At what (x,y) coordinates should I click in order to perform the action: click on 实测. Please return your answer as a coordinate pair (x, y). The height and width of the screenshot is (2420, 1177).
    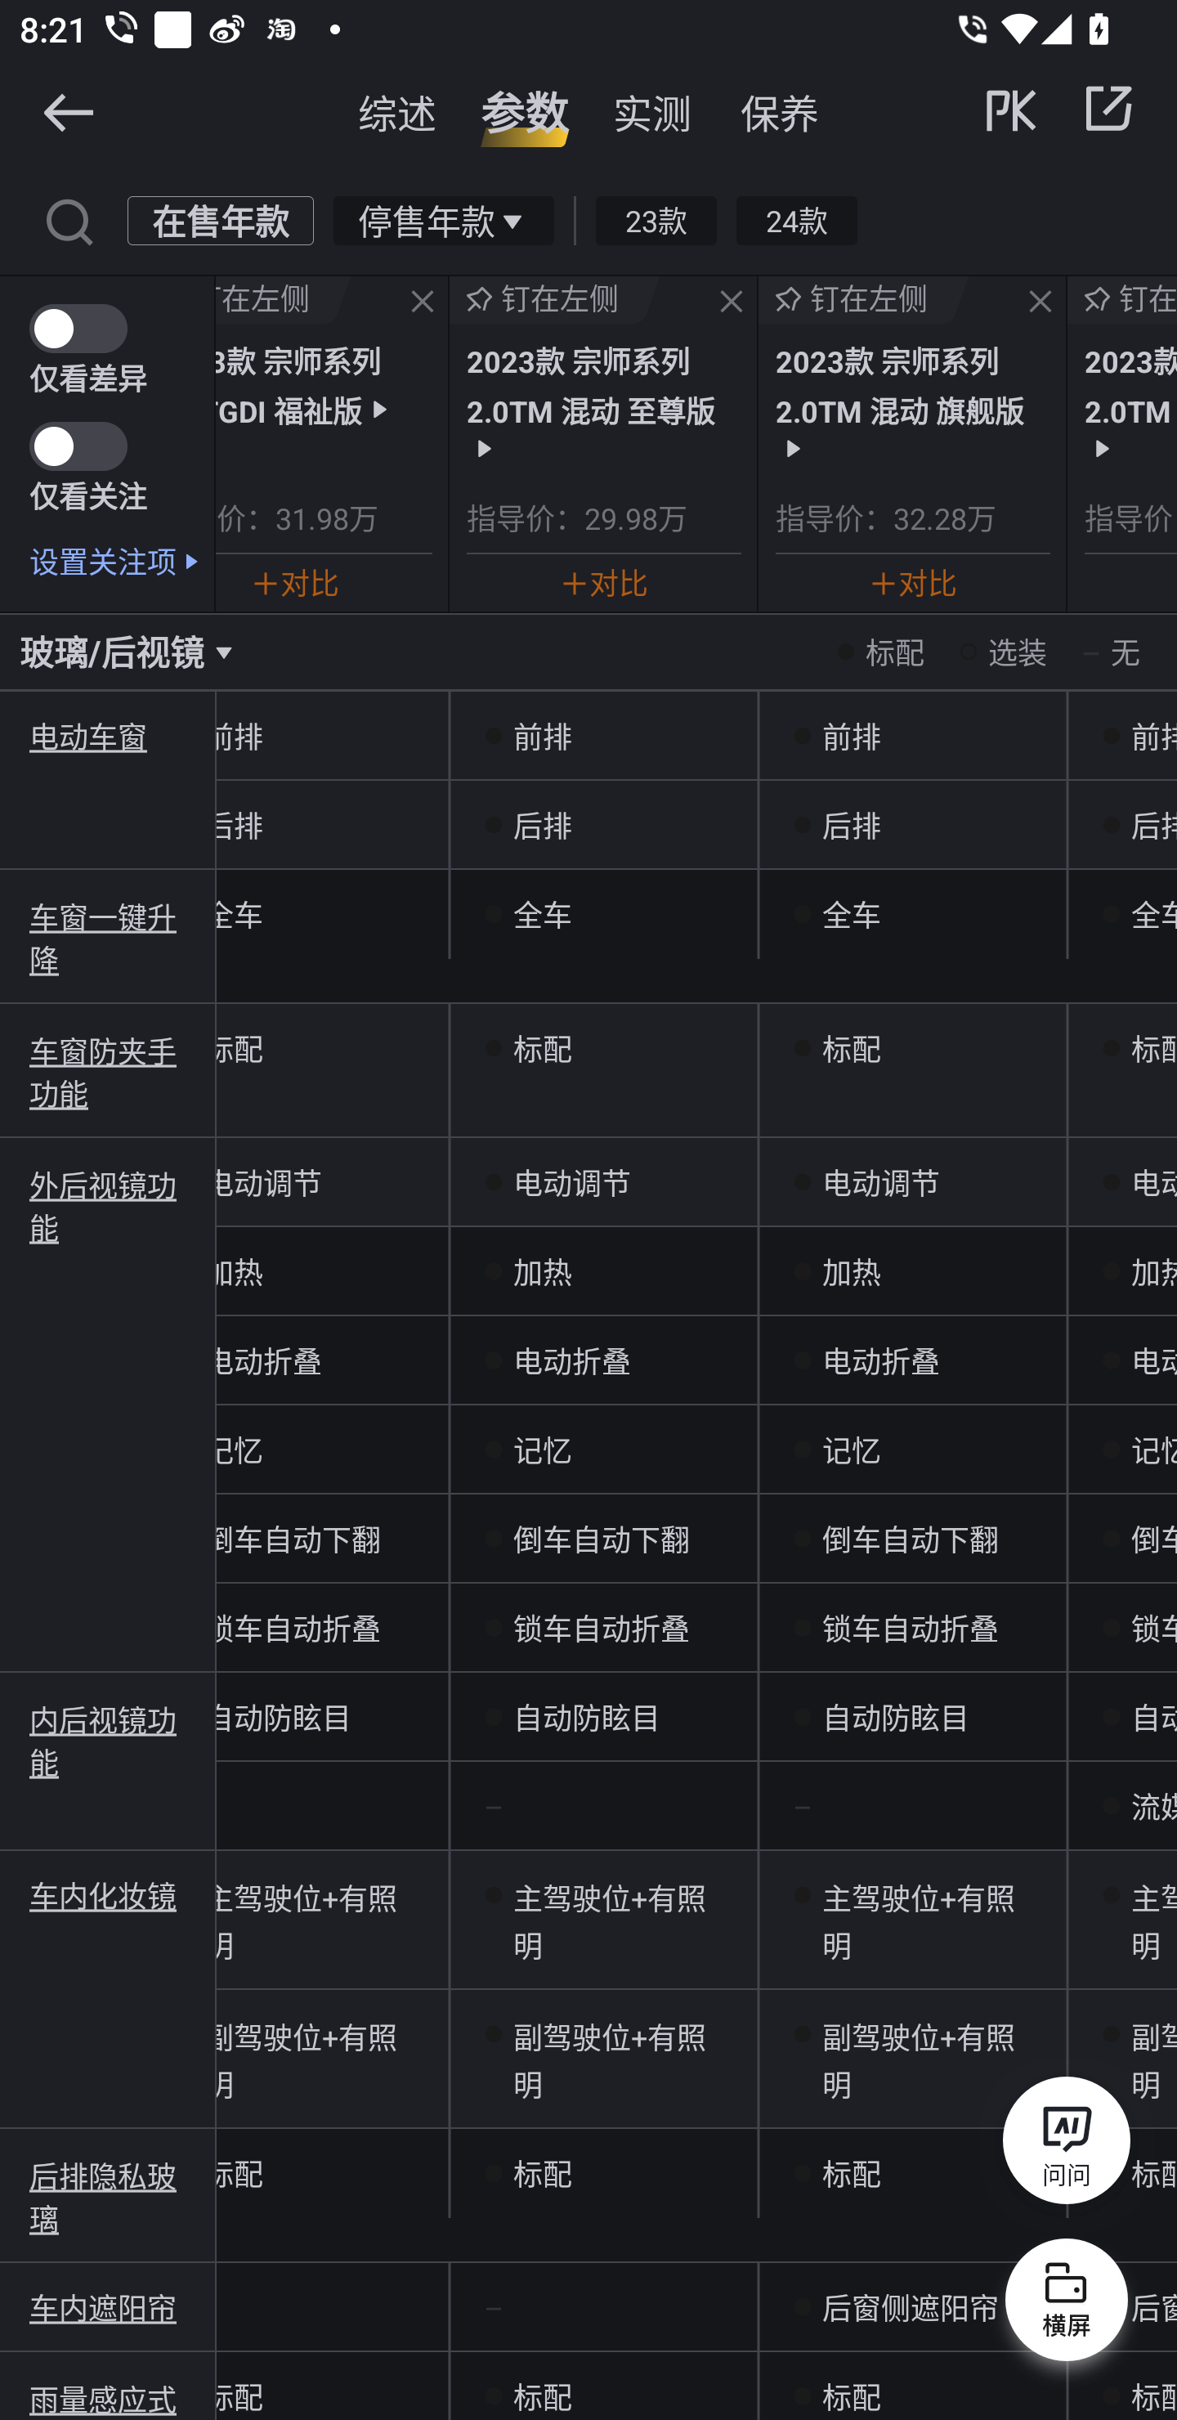
    Looking at the image, I should click on (652, 112).